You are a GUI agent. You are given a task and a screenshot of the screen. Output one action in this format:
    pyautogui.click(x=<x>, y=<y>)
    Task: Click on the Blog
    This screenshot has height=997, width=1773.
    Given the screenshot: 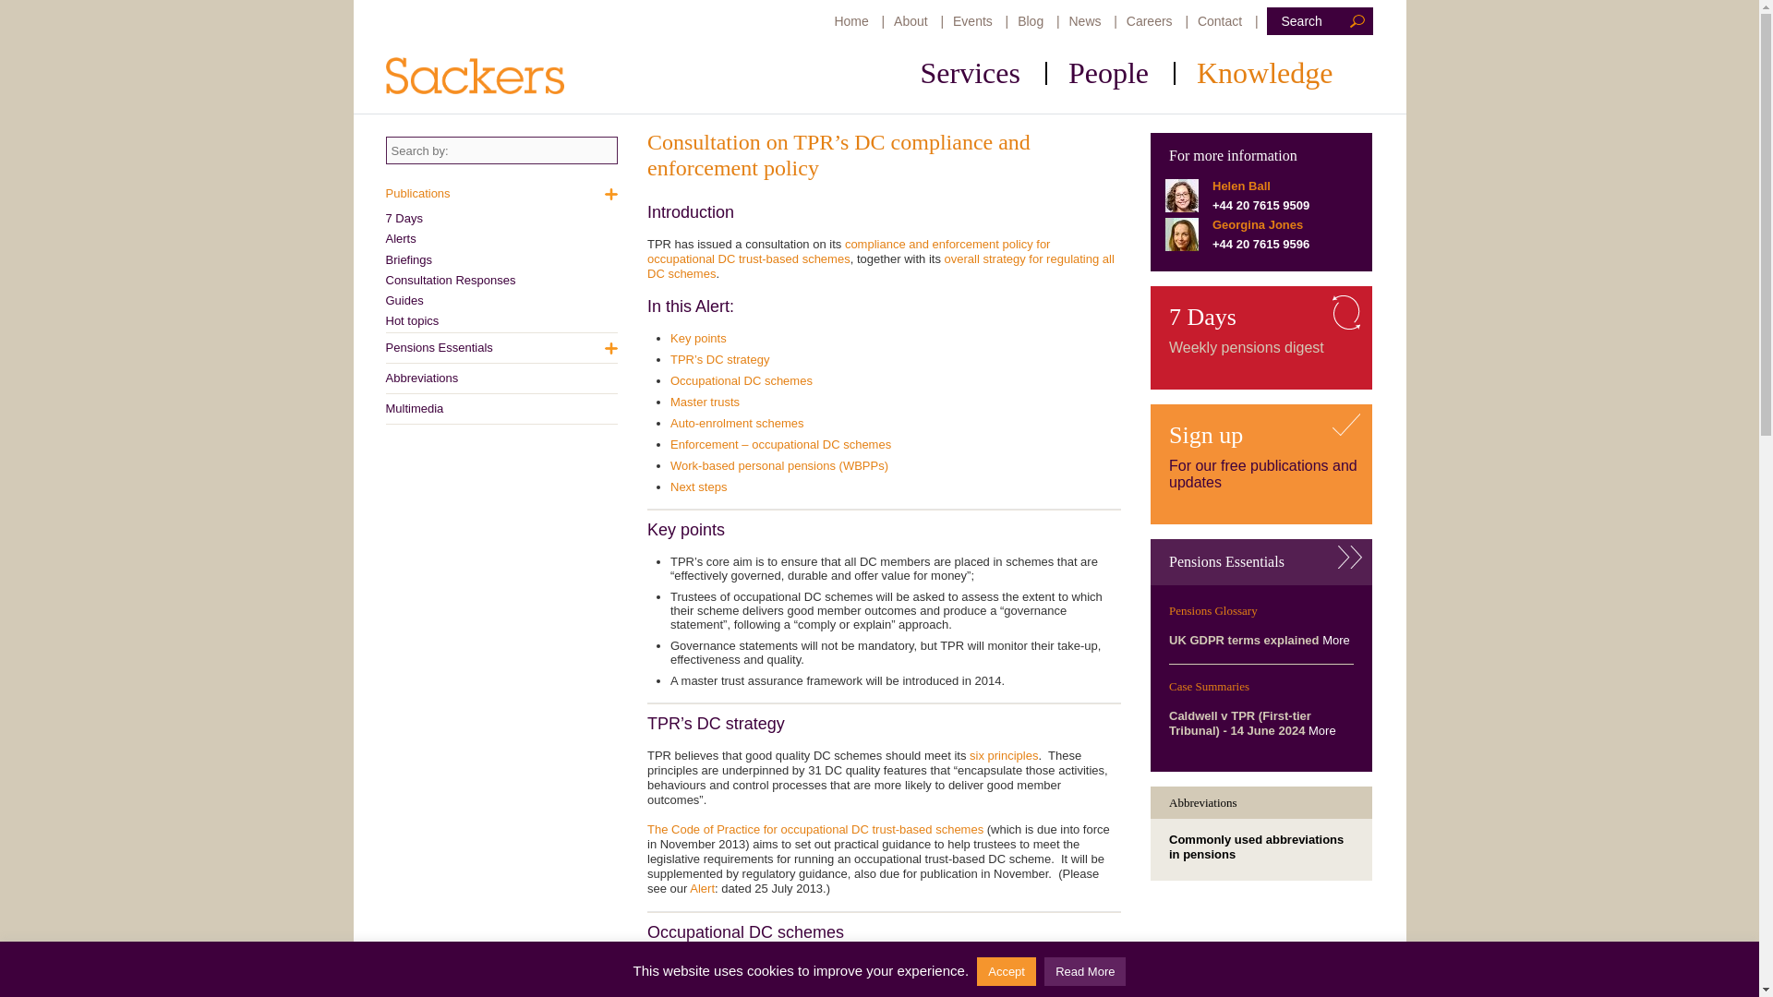 What is the action you would take?
    pyautogui.click(x=1031, y=21)
    